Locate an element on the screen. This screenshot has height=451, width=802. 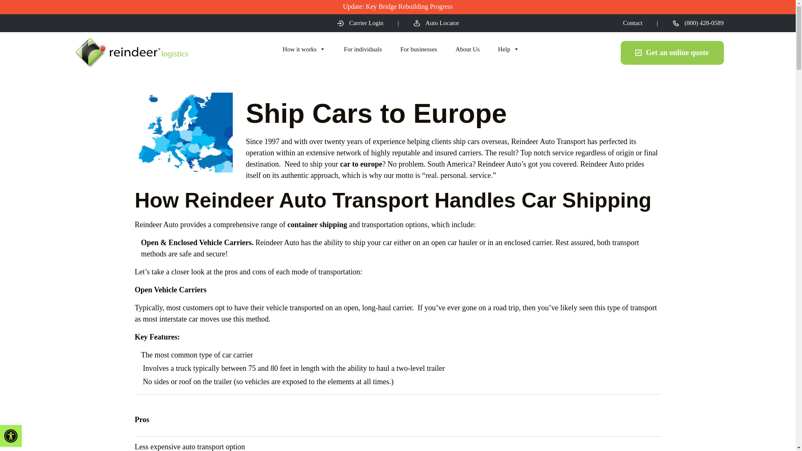
Update: Key Bridge Rebuilding Progress is located at coordinates (398, 7).